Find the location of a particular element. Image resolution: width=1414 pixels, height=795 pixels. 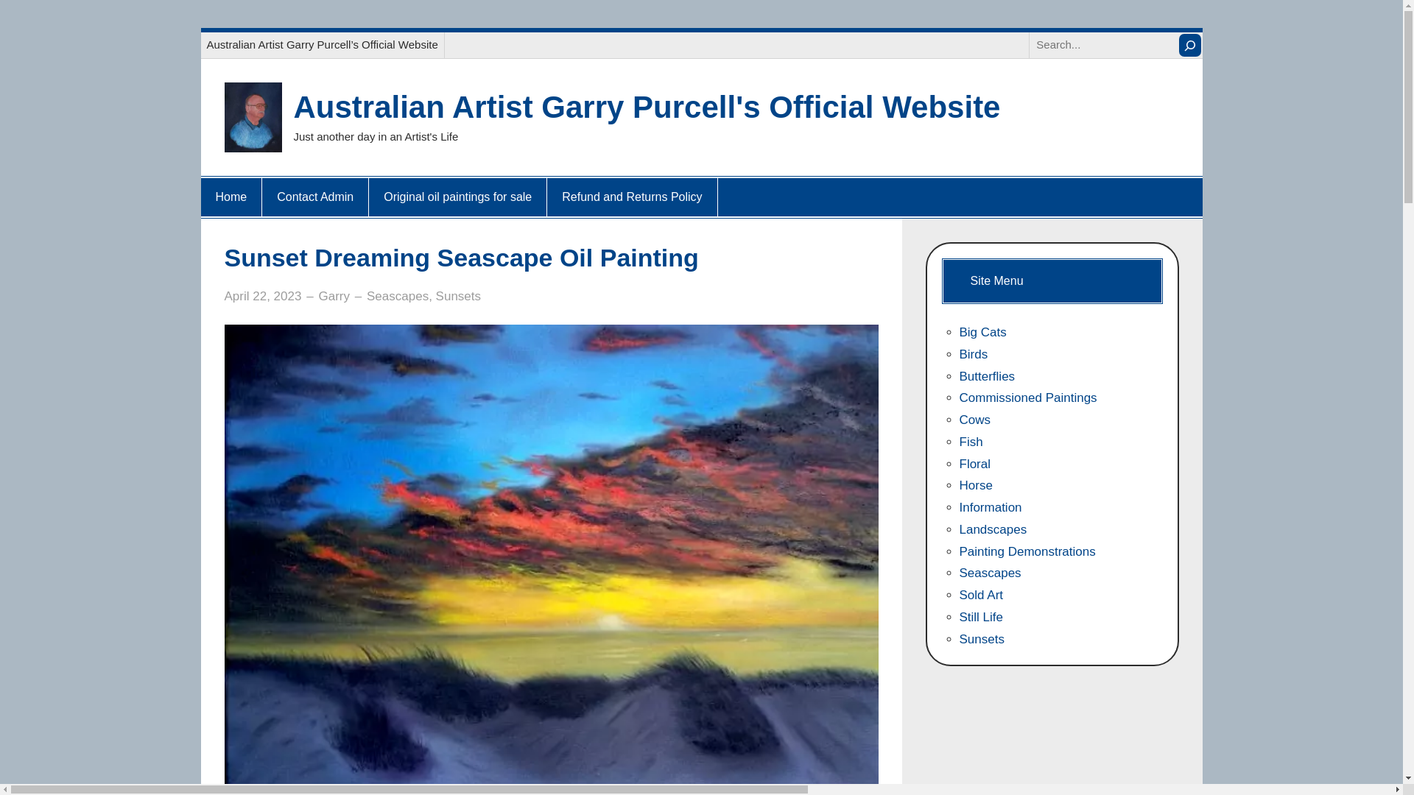

Cows is located at coordinates (974, 420).